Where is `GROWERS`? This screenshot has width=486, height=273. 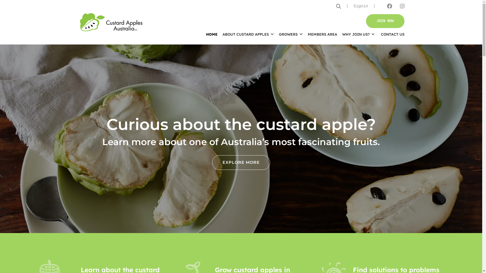 GROWERS is located at coordinates (291, 34).